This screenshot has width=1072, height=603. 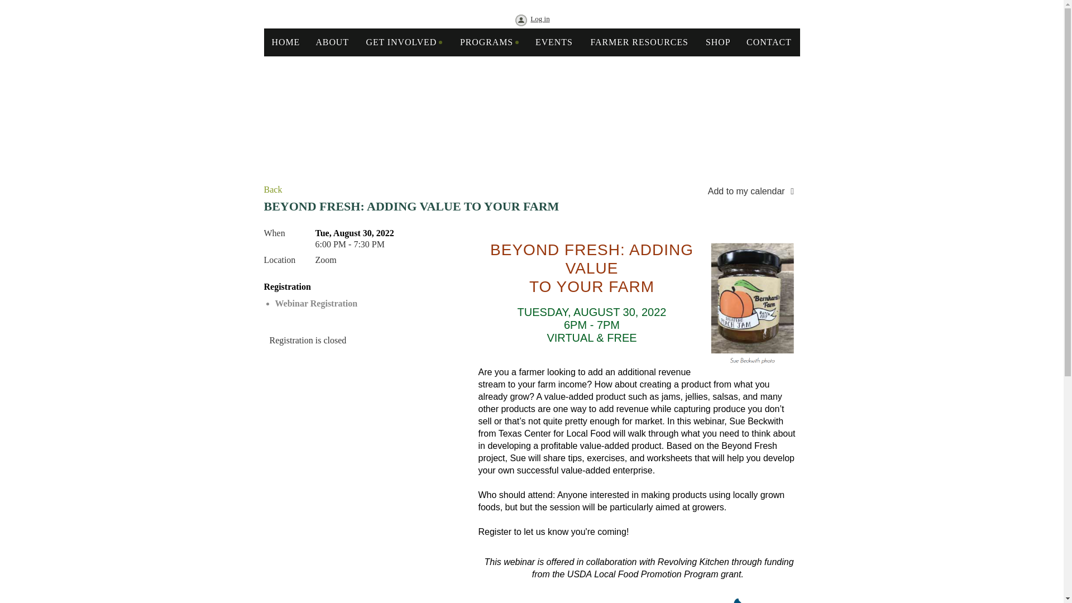 What do you see at coordinates (332, 42) in the screenshot?
I see `About` at bounding box center [332, 42].